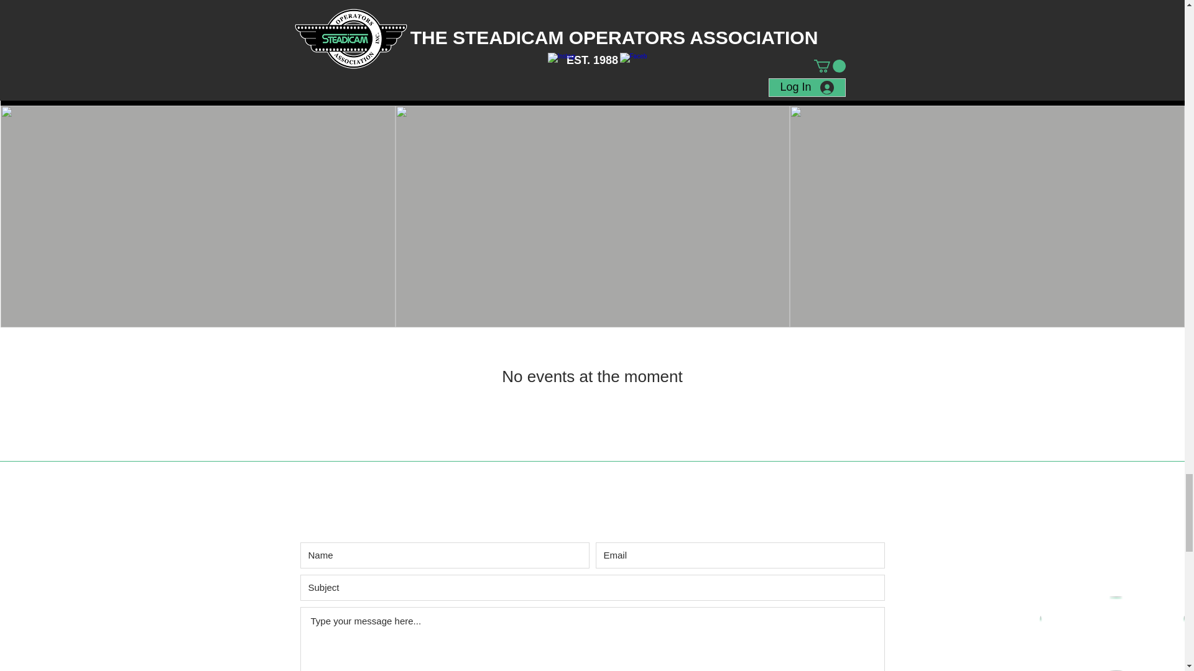 This screenshot has height=671, width=1194. What do you see at coordinates (1104, 53) in the screenshot?
I see `All Categories` at bounding box center [1104, 53].